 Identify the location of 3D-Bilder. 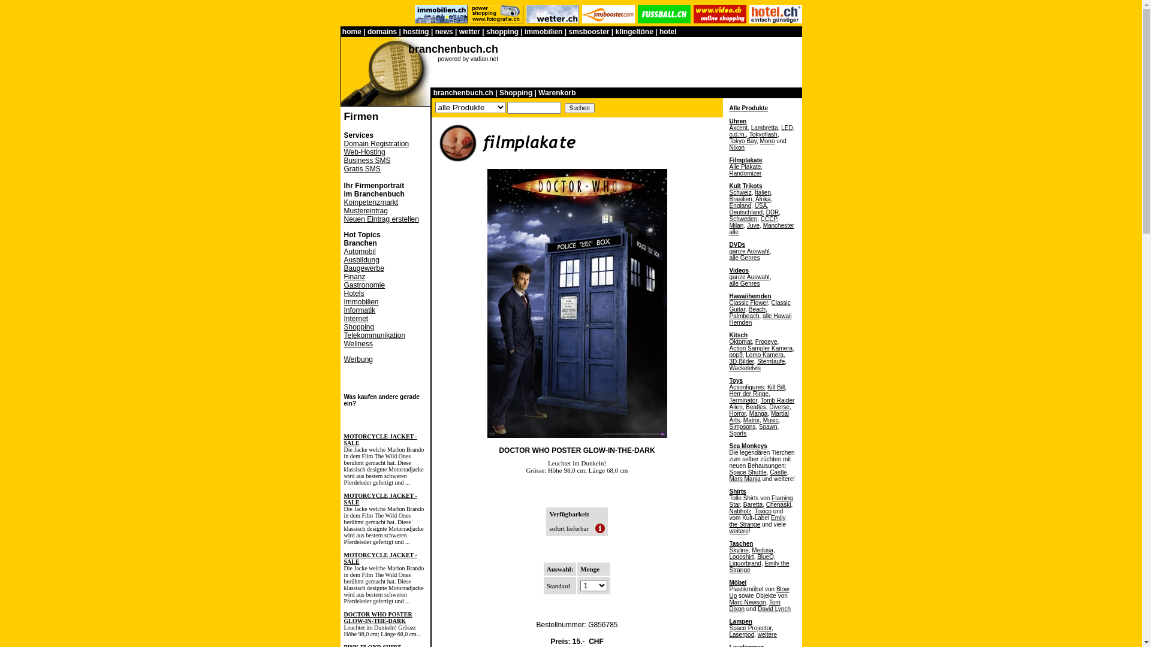
(741, 362).